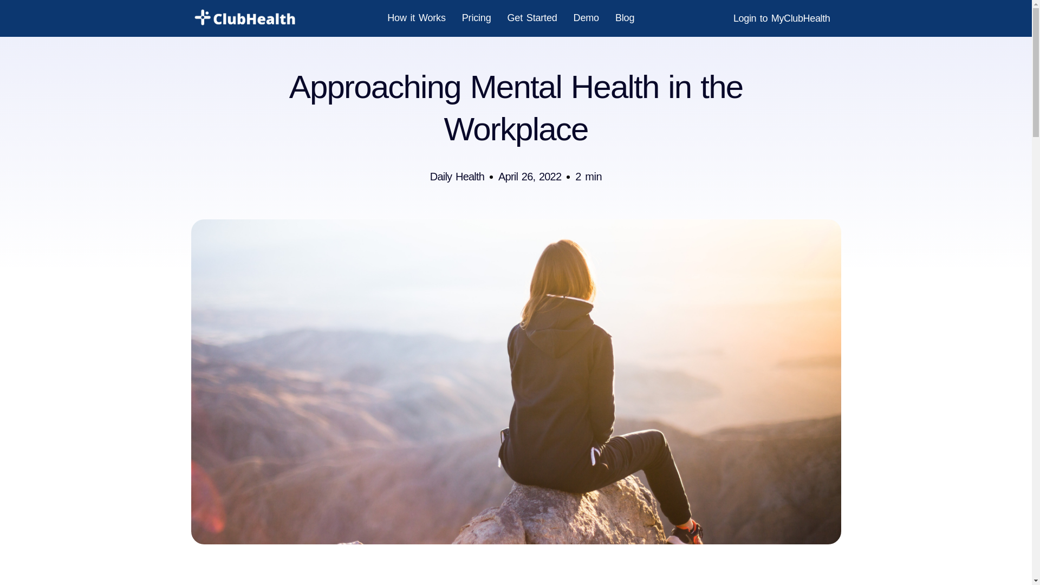  Describe the element at coordinates (781, 18) in the screenshot. I see `Login to MyClubHealth` at that location.